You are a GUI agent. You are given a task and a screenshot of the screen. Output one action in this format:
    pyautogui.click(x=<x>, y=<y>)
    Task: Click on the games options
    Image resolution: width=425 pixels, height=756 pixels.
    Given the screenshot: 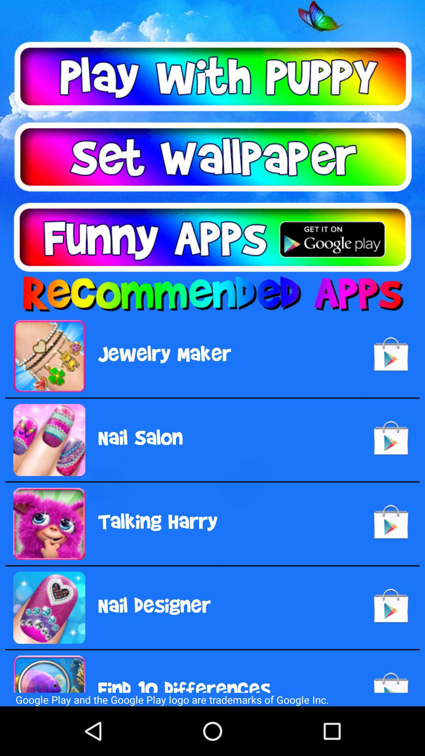 What is the action you would take?
    pyautogui.click(x=213, y=76)
    